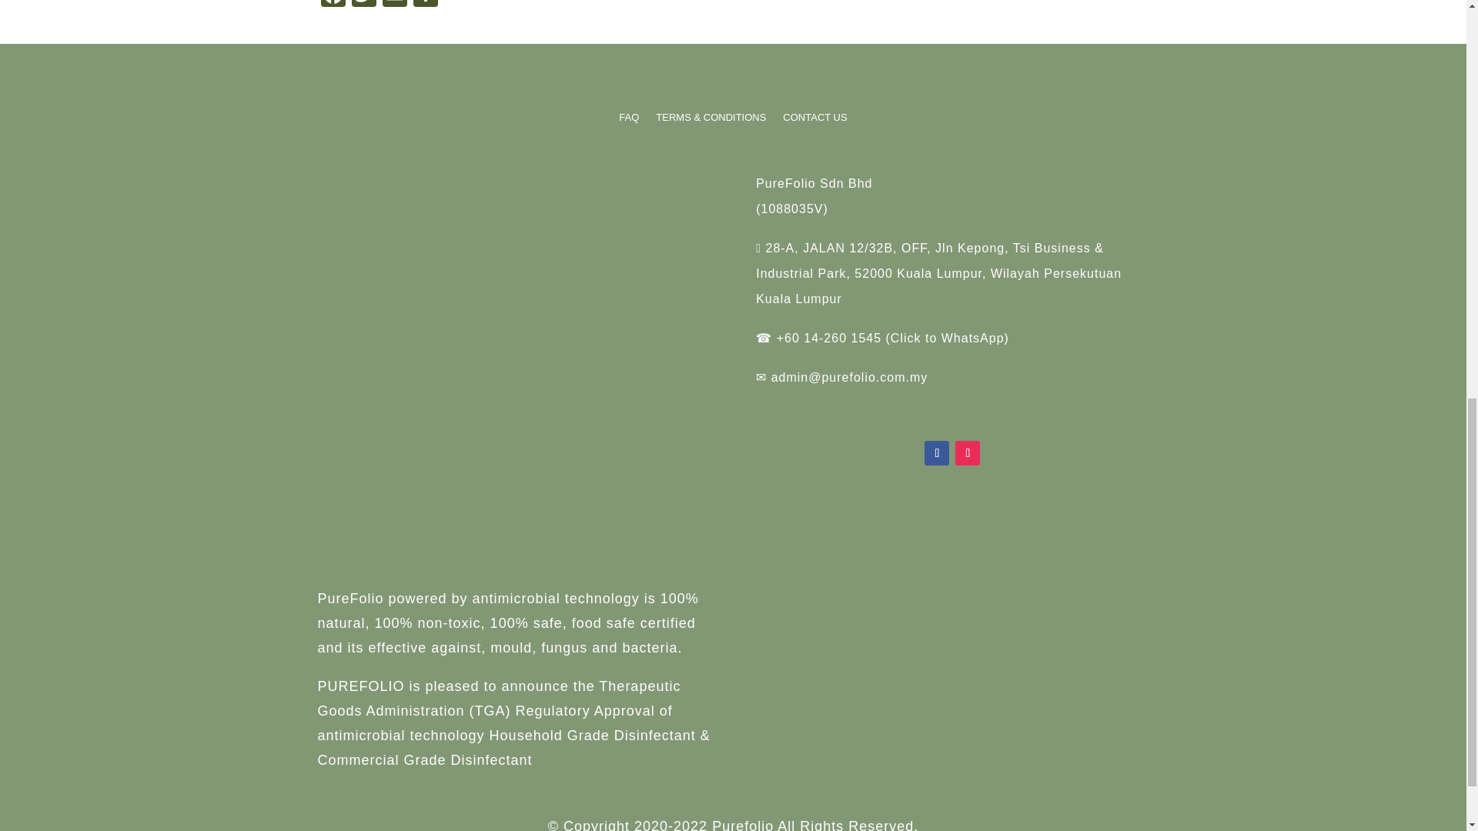 Image resolution: width=1478 pixels, height=831 pixels. Describe the element at coordinates (628, 120) in the screenshot. I see `FAQ` at that location.